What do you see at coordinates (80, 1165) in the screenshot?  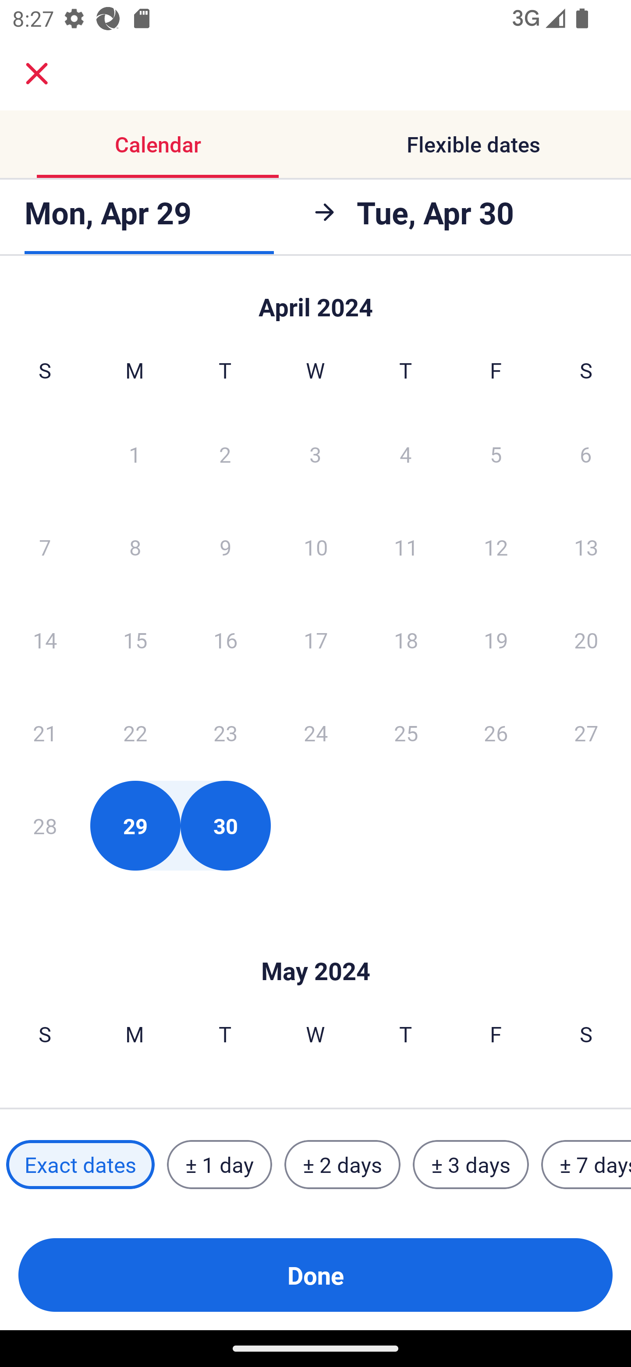 I see `Exact dates` at bounding box center [80, 1165].